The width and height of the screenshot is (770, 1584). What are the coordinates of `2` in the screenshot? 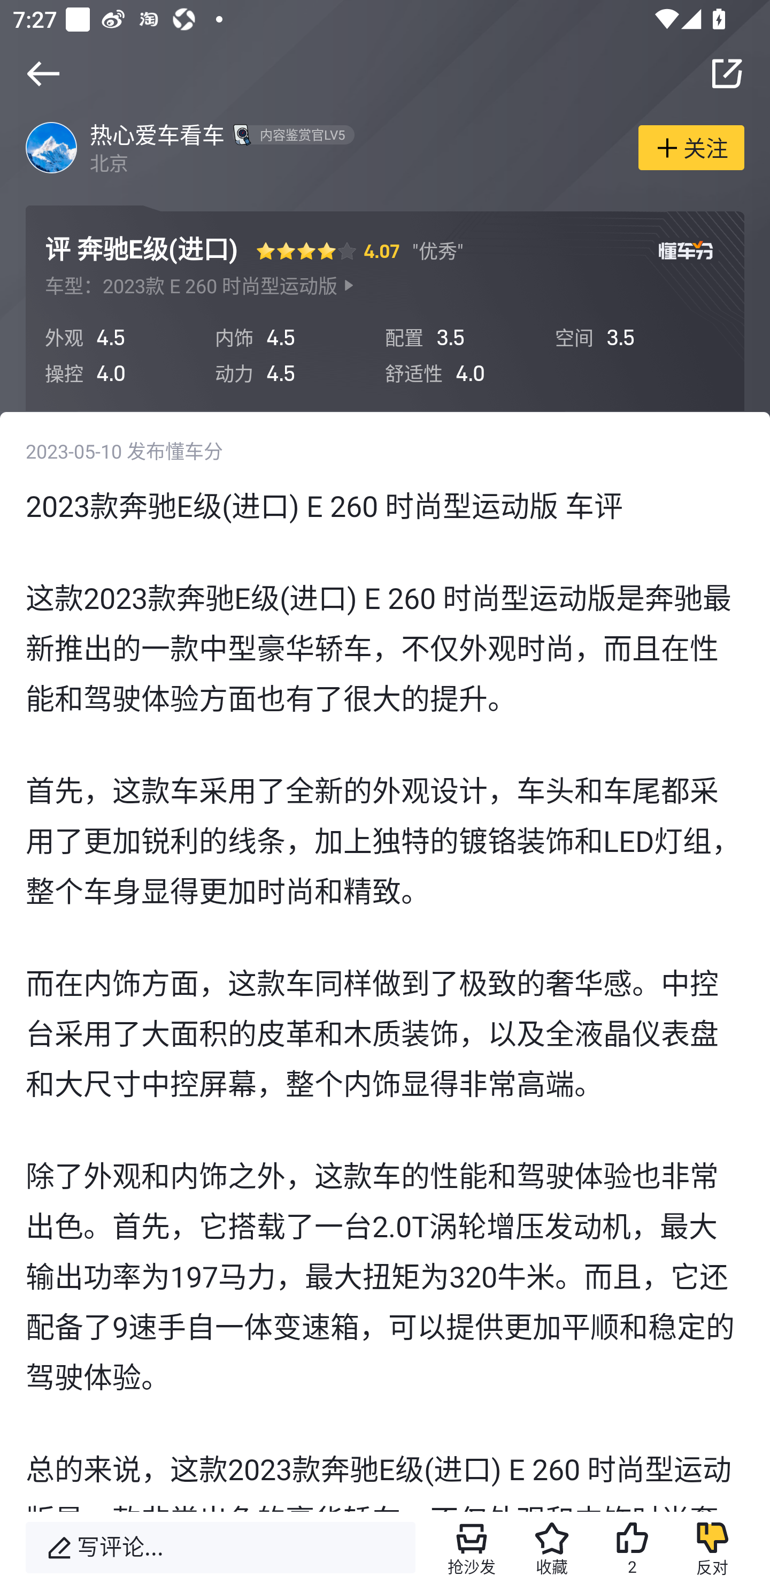 It's located at (632, 1548).